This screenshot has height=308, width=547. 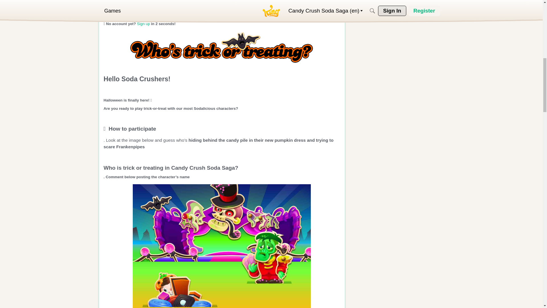 I want to click on LadyRaffie, so click(x=112, y=6).